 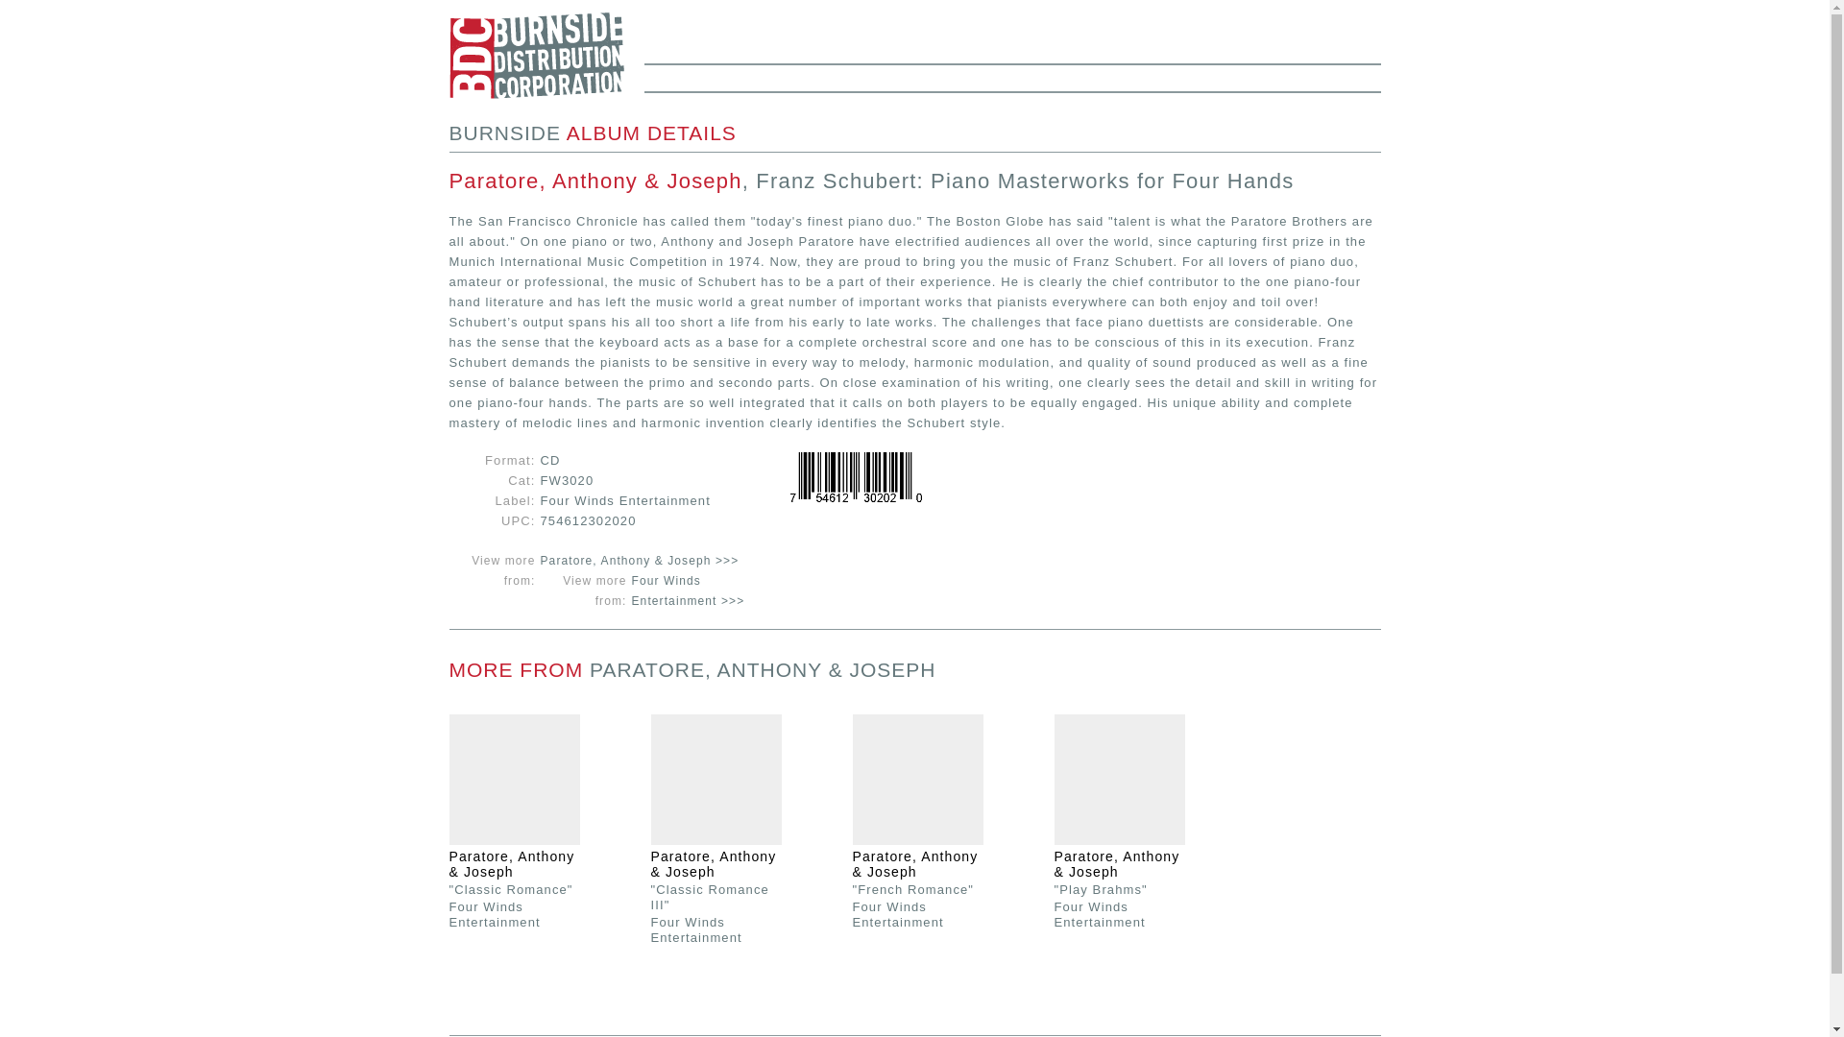 I want to click on Four Winds Entertainment, so click(x=1100, y=913).